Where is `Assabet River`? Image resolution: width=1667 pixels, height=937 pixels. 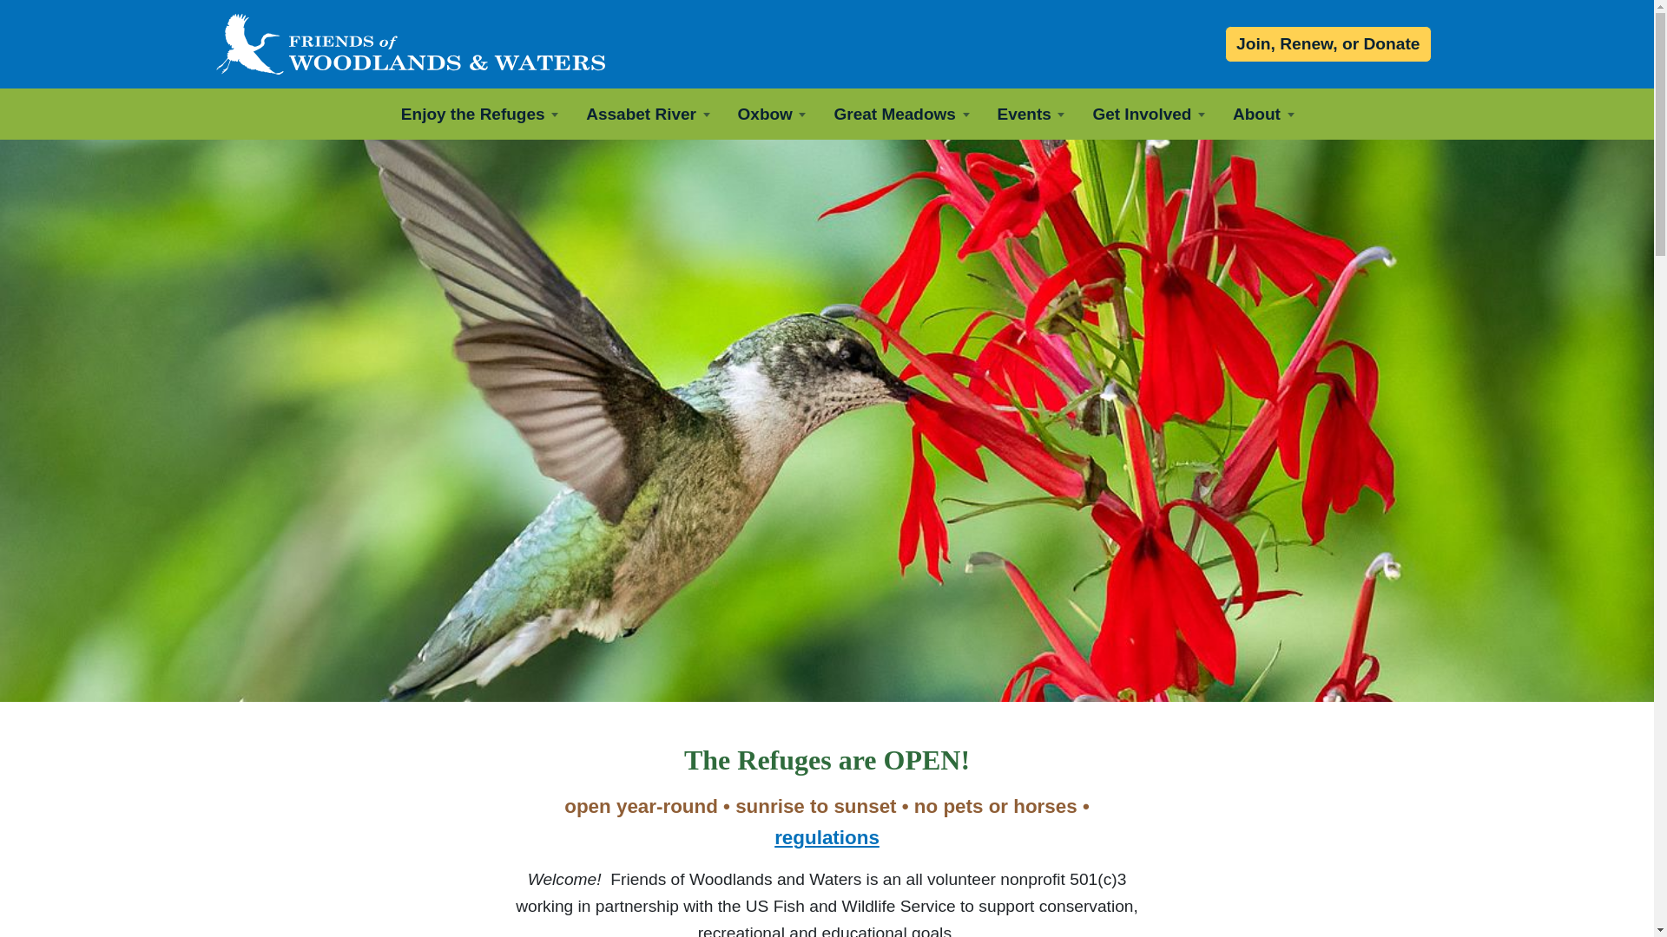 Assabet River is located at coordinates (648, 113).